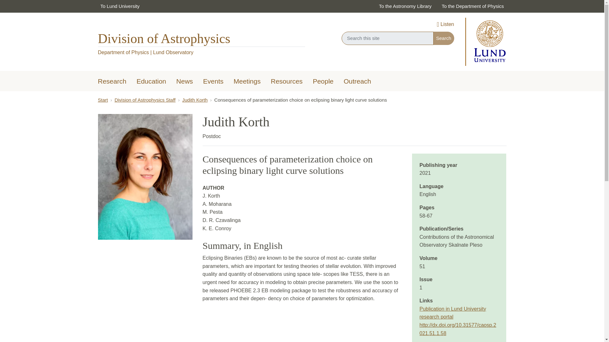 This screenshot has height=342, width=609. I want to click on Resources, so click(286, 82).